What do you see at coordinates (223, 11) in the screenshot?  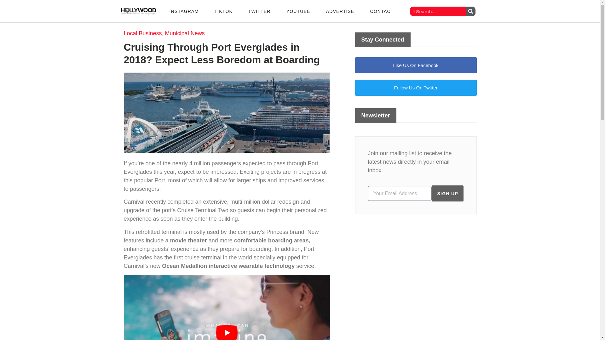 I see `TIKTOK` at bounding box center [223, 11].